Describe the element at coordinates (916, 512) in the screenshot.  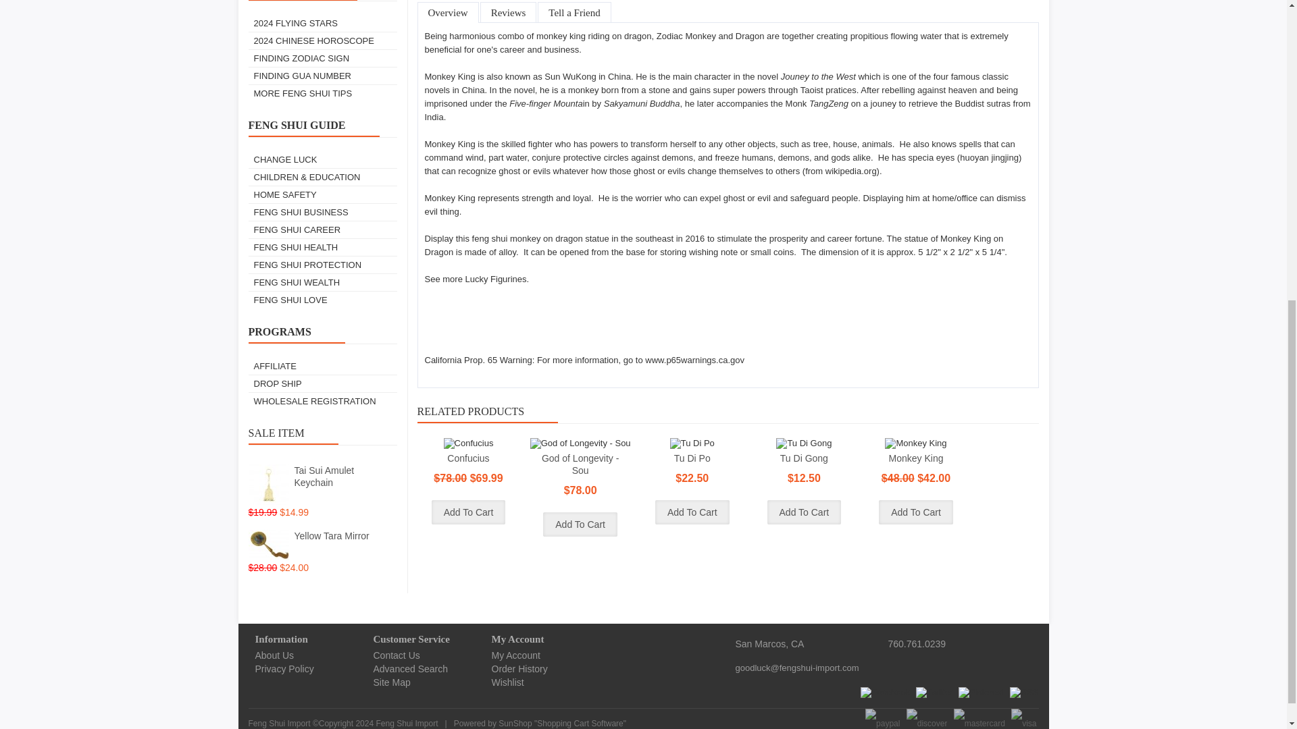
I see `Add To Cart` at that location.